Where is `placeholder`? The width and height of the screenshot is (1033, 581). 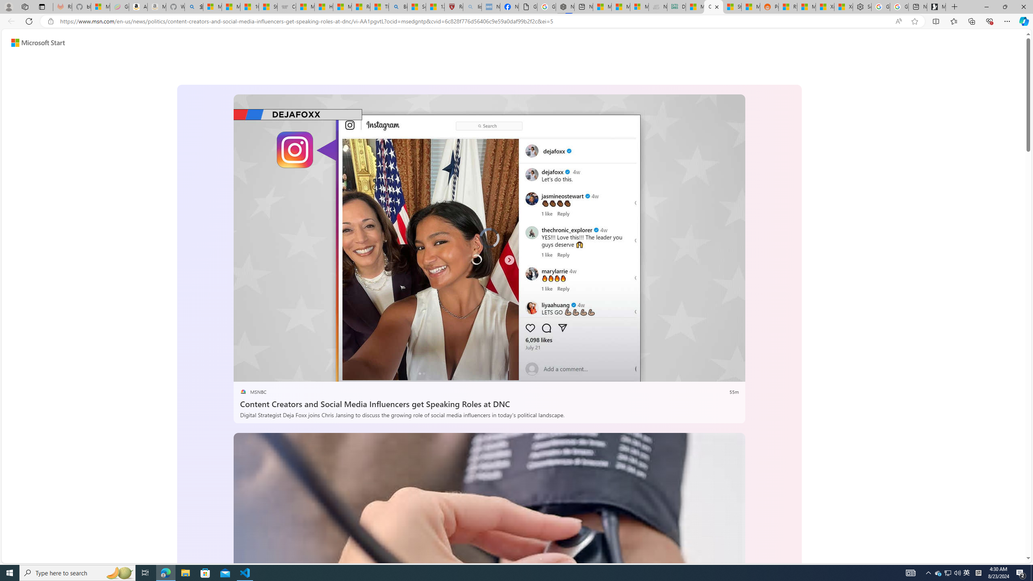
placeholder is located at coordinates (489, 576).